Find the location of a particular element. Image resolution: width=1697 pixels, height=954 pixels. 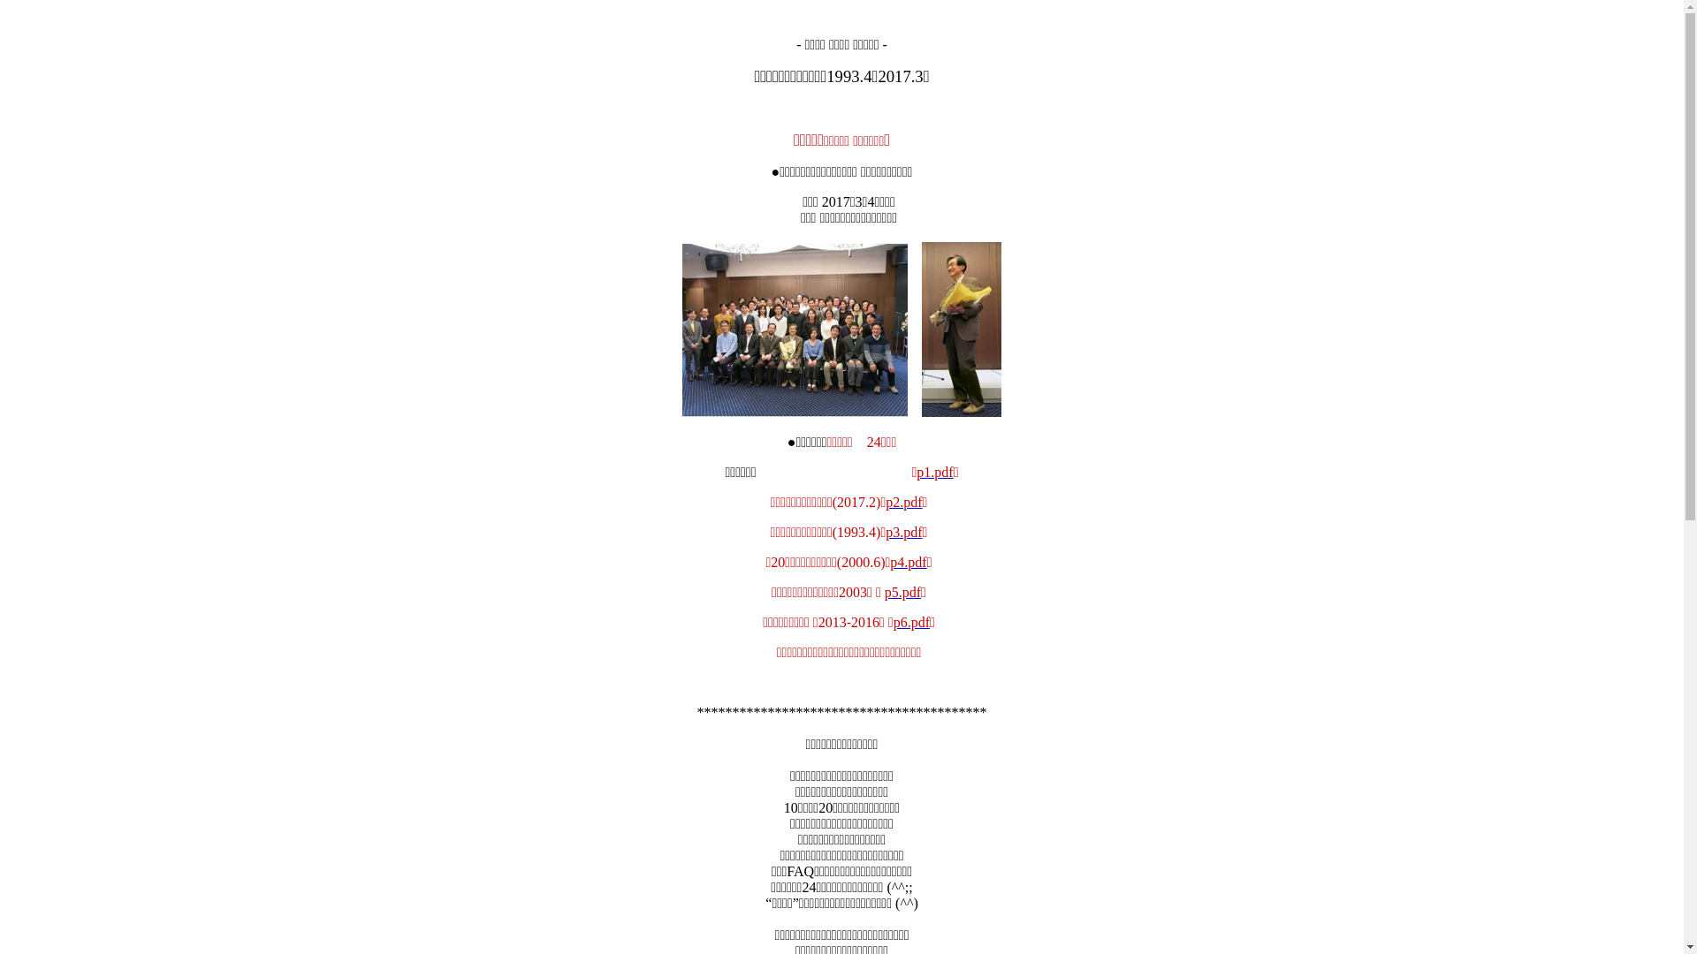

p2.pdf is located at coordinates (903, 502).